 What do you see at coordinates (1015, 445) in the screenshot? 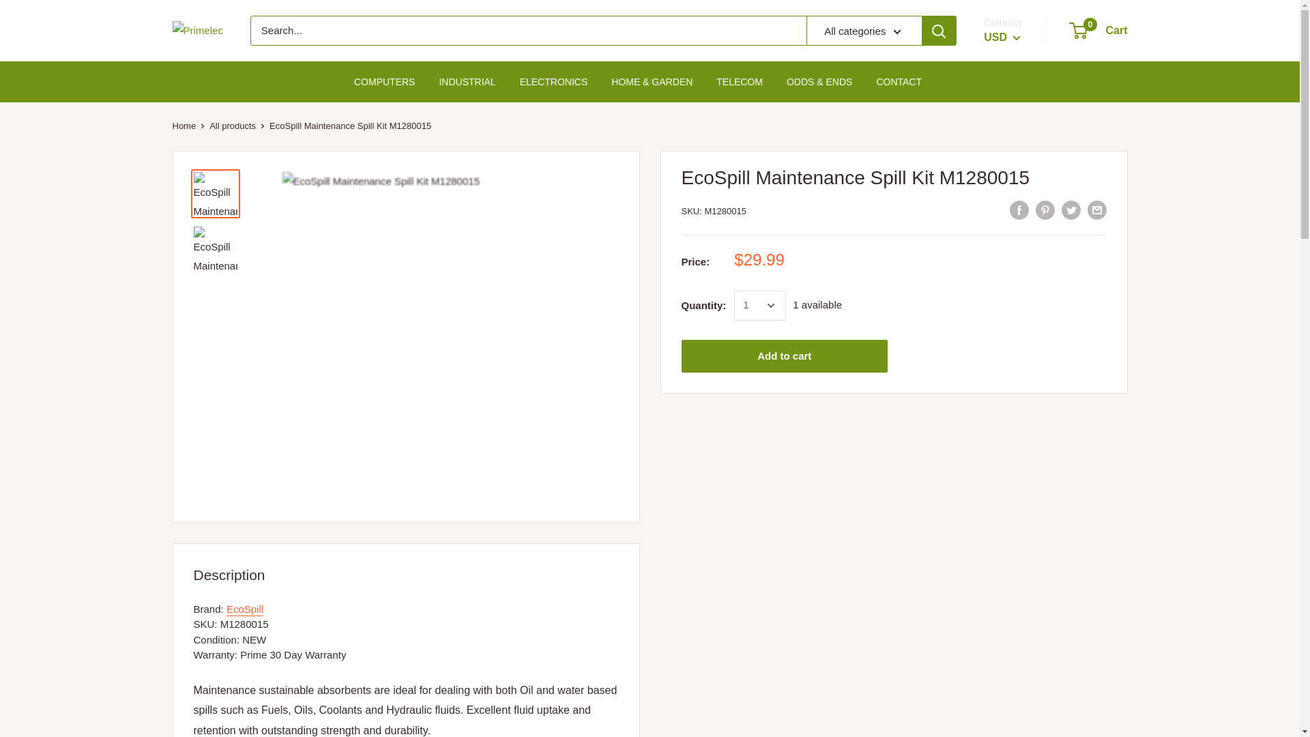
I see `BND` at bounding box center [1015, 445].